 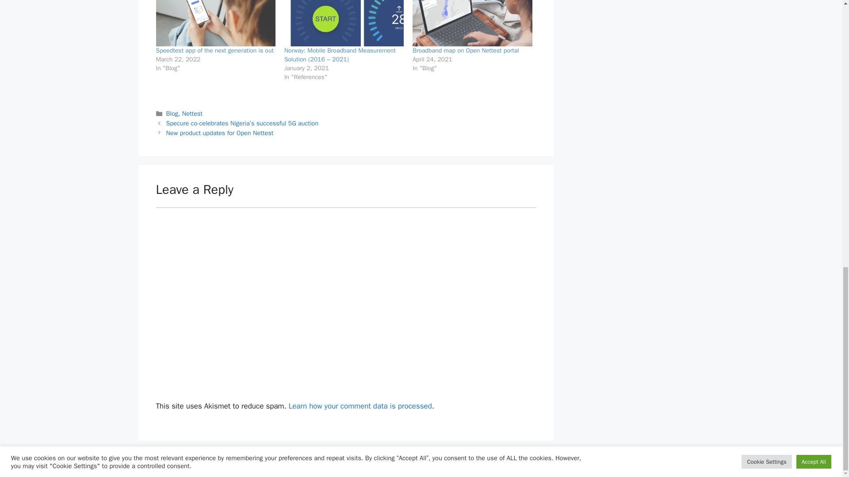 I want to click on Learn how your comment data is processed, so click(x=360, y=406).